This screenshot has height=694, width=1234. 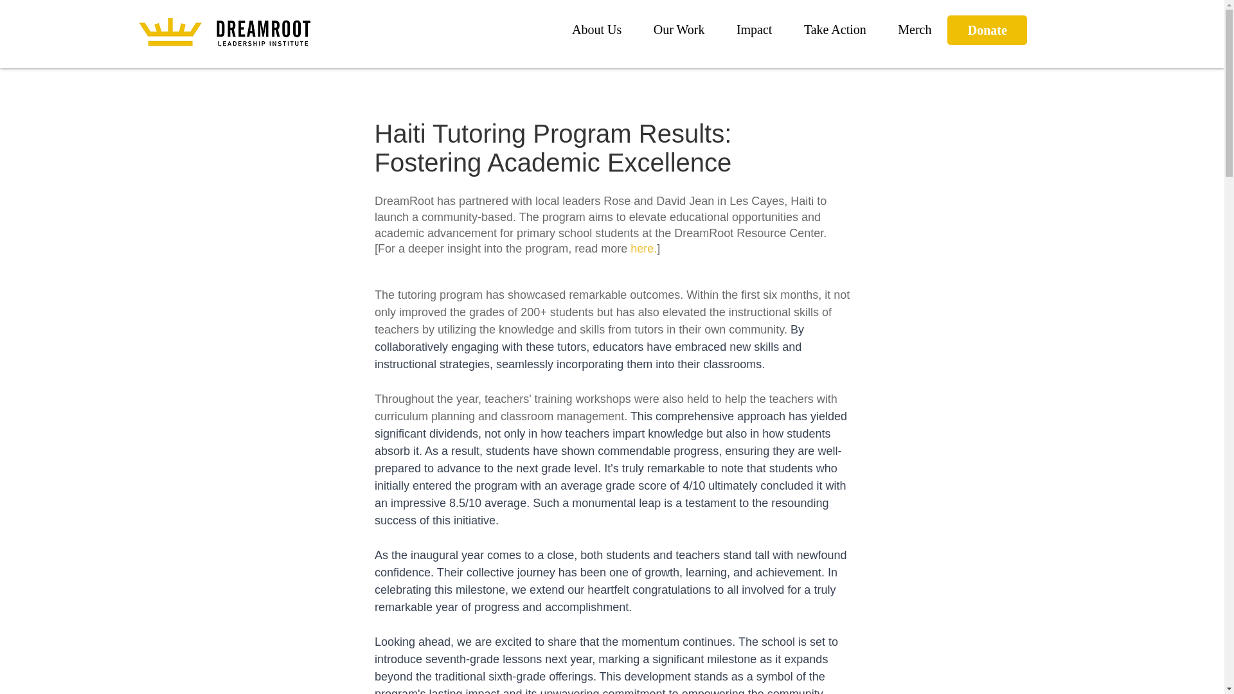 What do you see at coordinates (915, 30) in the screenshot?
I see `Merch` at bounding box center [915, 30].